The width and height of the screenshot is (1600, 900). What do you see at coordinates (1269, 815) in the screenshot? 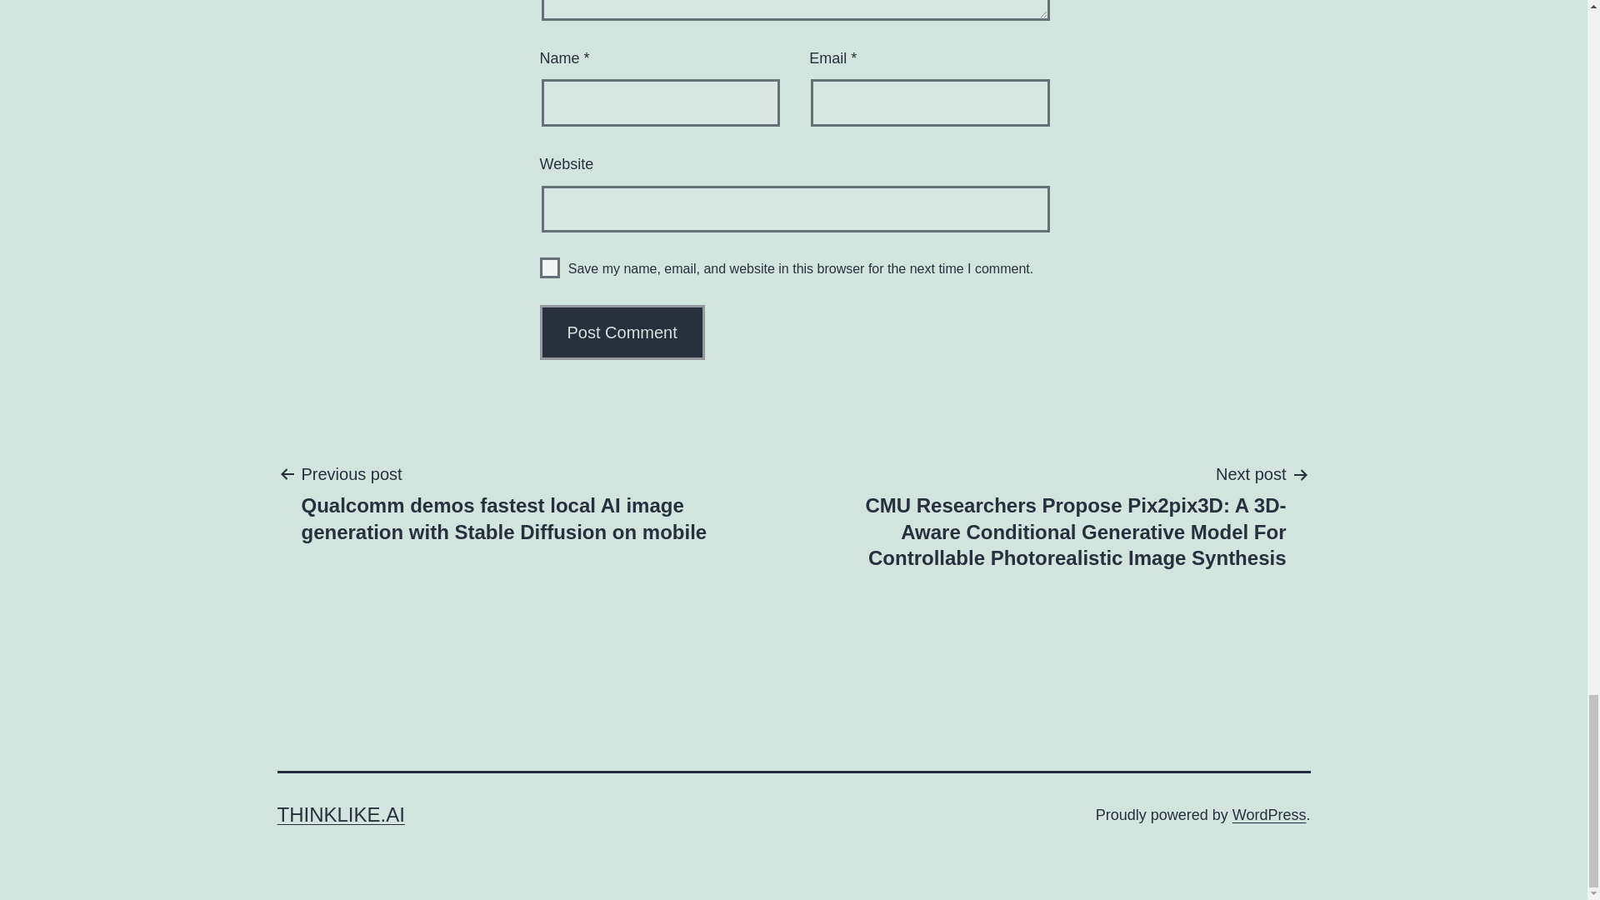
I see `WordPress` at bounding box center [1269, 815].